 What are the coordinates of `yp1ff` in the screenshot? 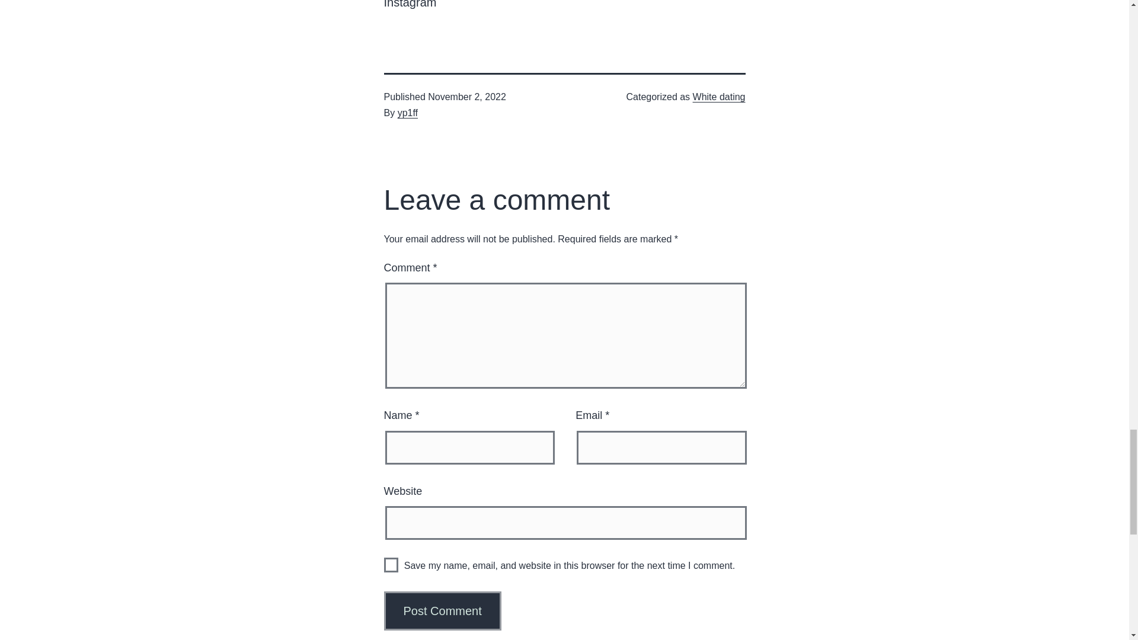 It's located at (407, 113).